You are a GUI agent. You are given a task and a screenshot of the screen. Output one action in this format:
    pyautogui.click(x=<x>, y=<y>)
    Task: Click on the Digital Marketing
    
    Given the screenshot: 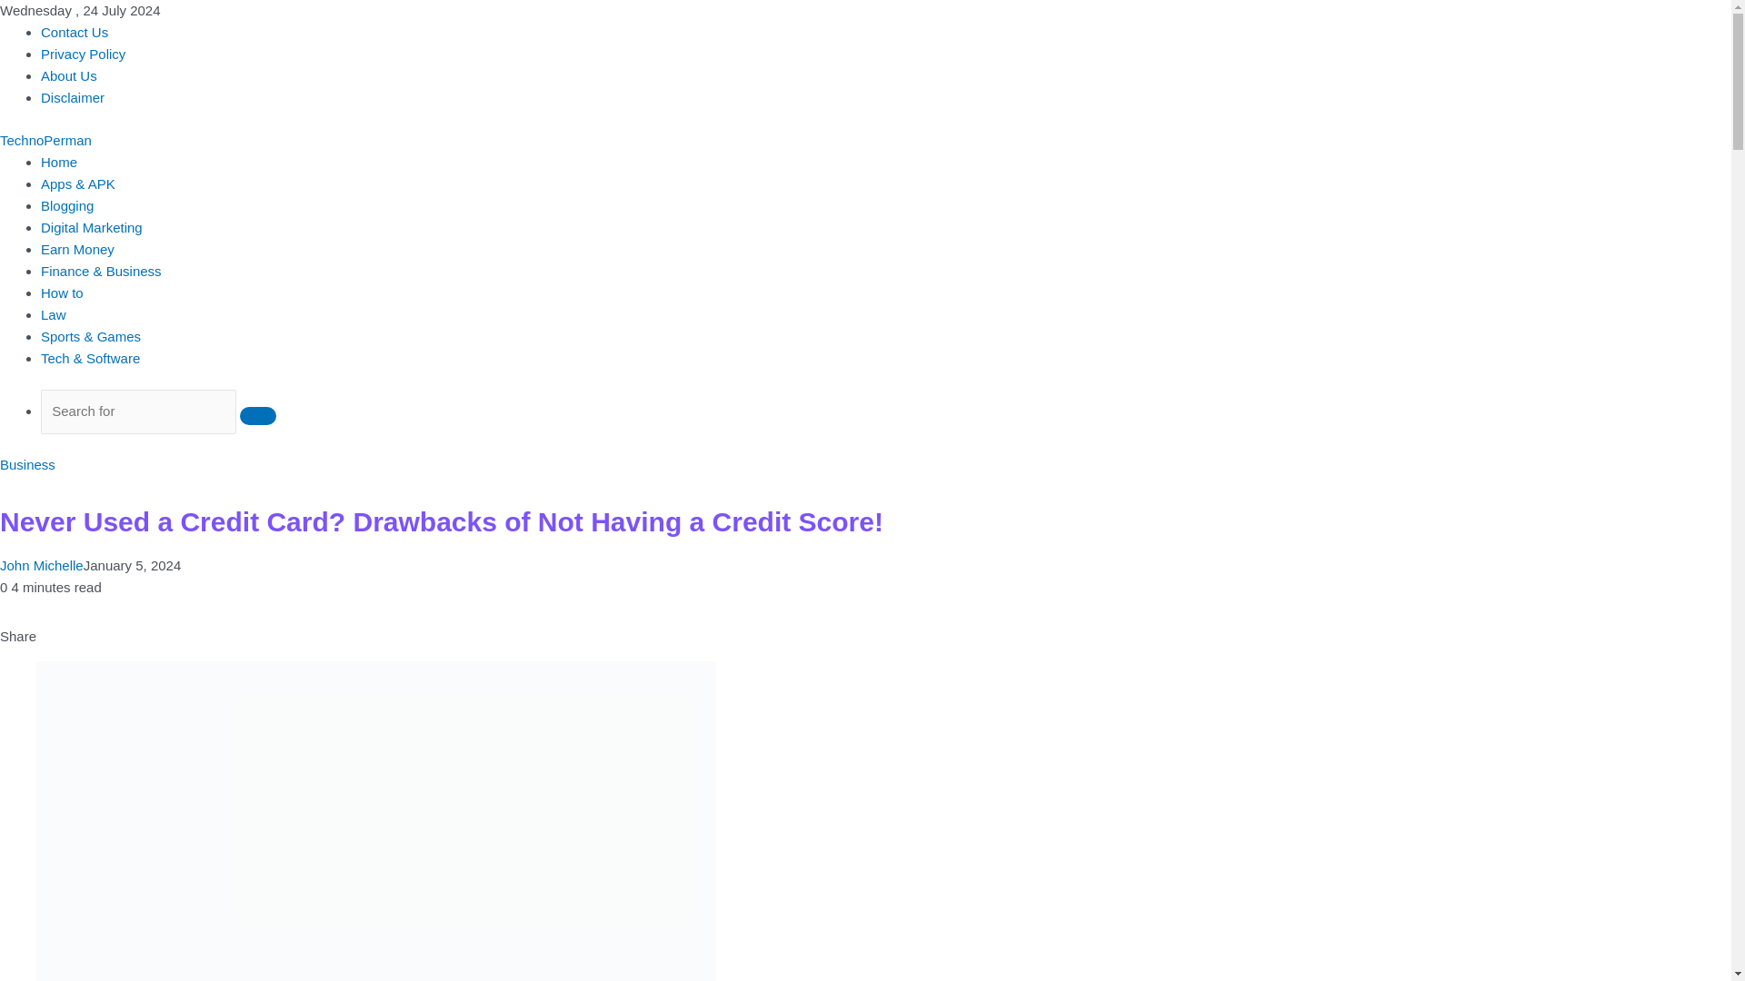 What is the action you would take?
    pyautogui.click(x=91, y=227)
    